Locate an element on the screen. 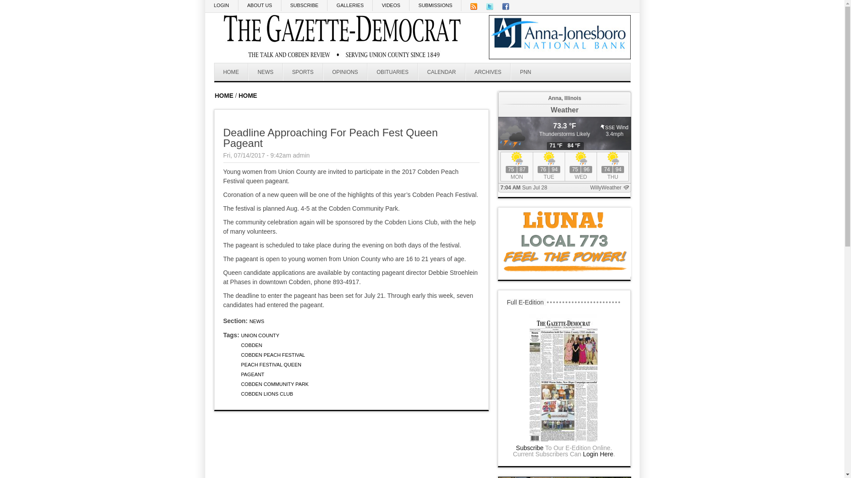  HOME is located at coordinates (247, 96).